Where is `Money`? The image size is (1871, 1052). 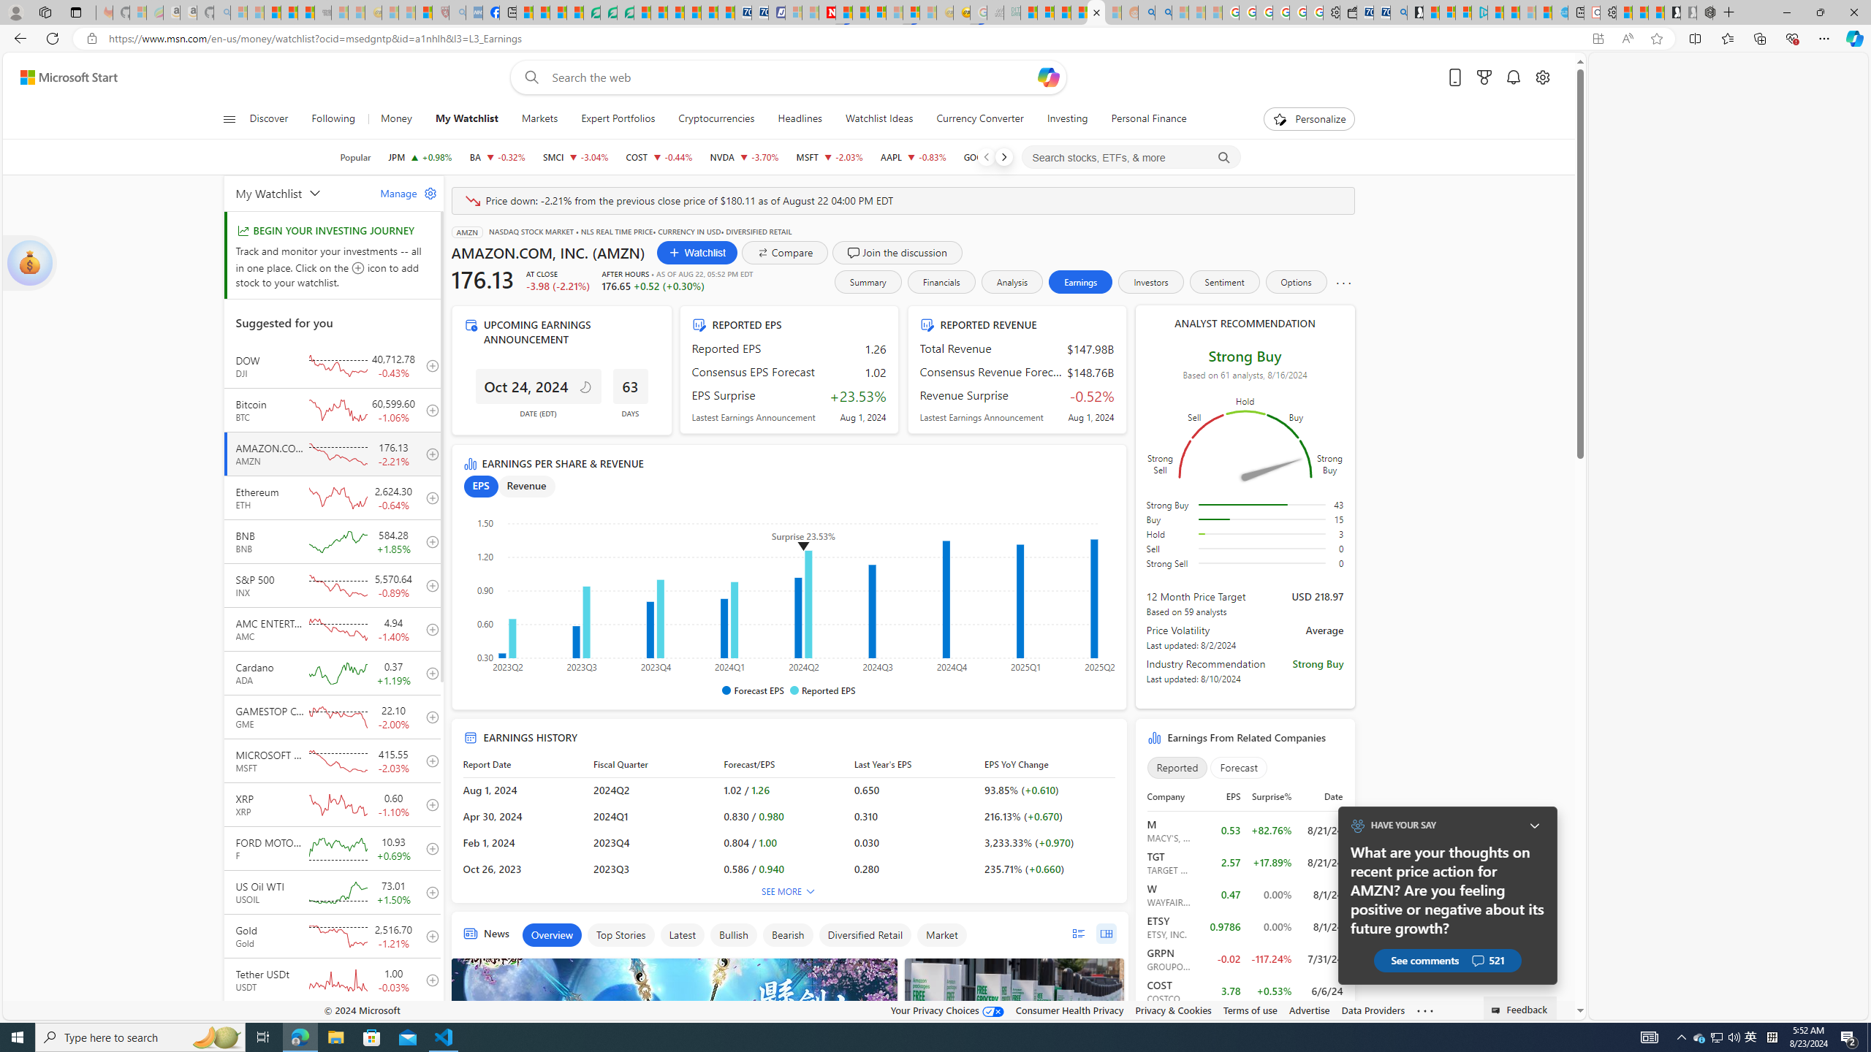 Money is located at coordinates (395, 119).